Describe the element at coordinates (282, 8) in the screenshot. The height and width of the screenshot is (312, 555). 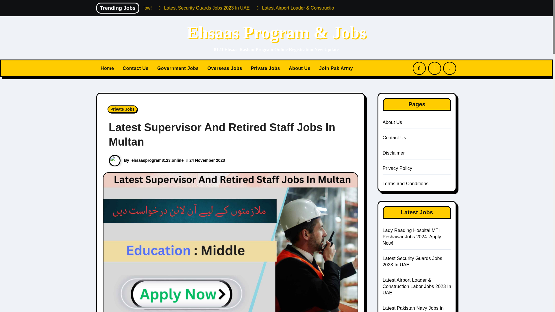
I see `Latest Security Guards Jobs 2023 In UAE` at that location.